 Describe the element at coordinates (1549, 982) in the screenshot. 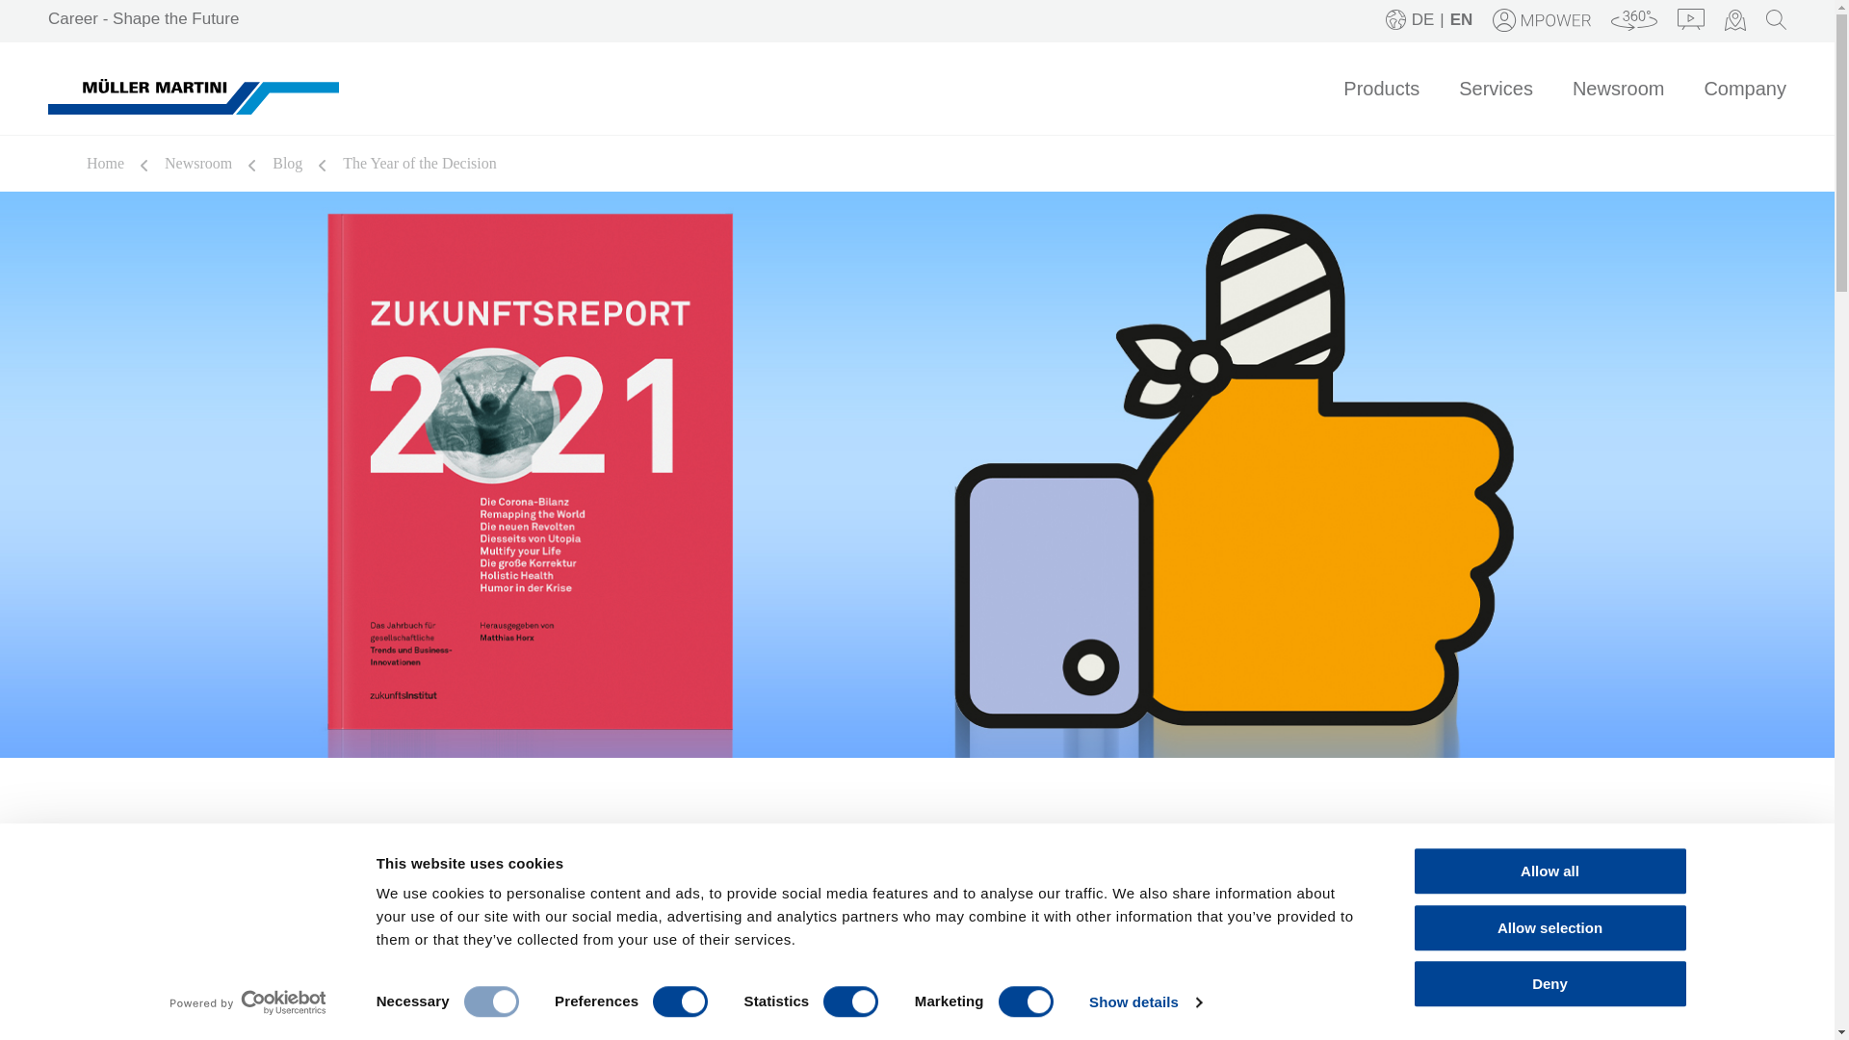

I see `Deny` at that location.